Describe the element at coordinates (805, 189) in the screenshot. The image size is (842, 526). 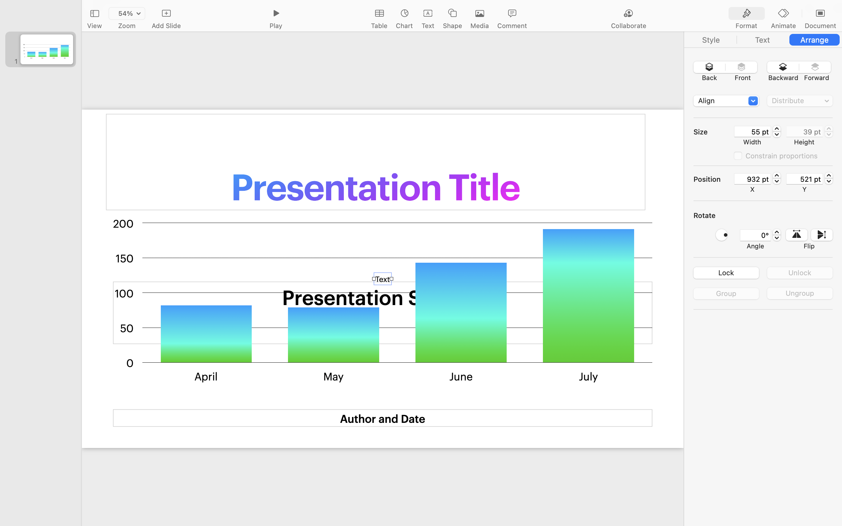
I see `Y` at that location.